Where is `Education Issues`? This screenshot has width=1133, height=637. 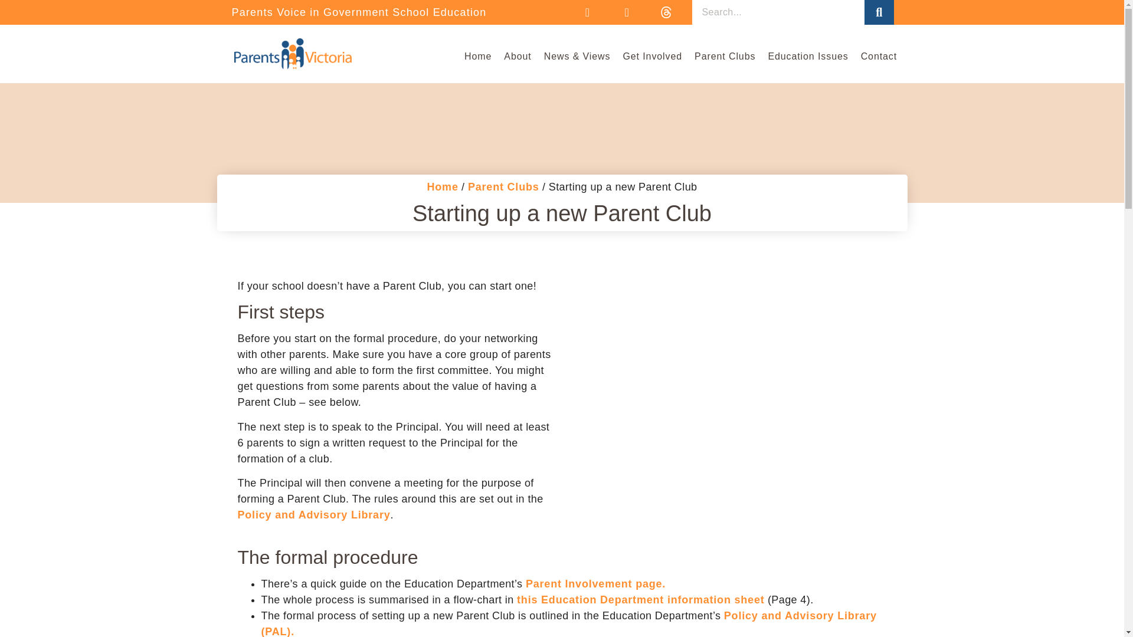
Education Issues is located at coordinates (807, 57).